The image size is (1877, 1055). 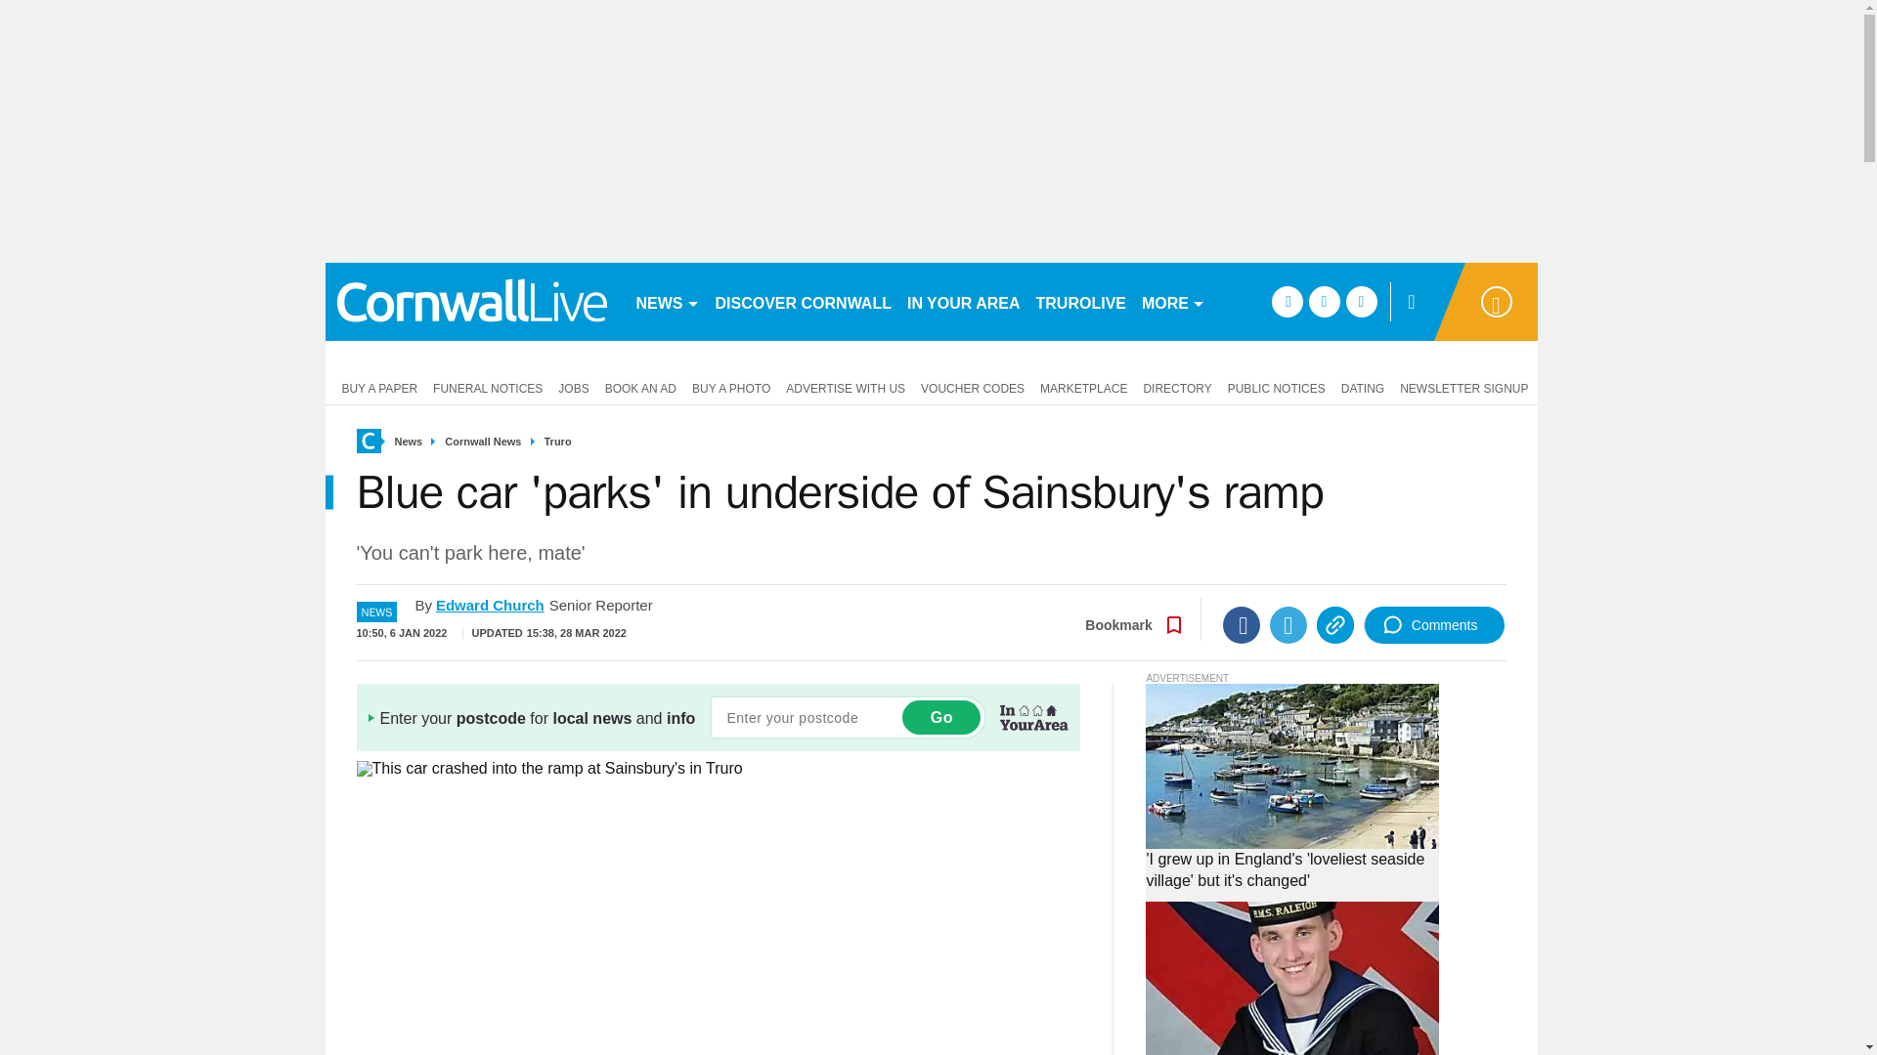 I want to click on MORE, so click(x=1173, y=301).